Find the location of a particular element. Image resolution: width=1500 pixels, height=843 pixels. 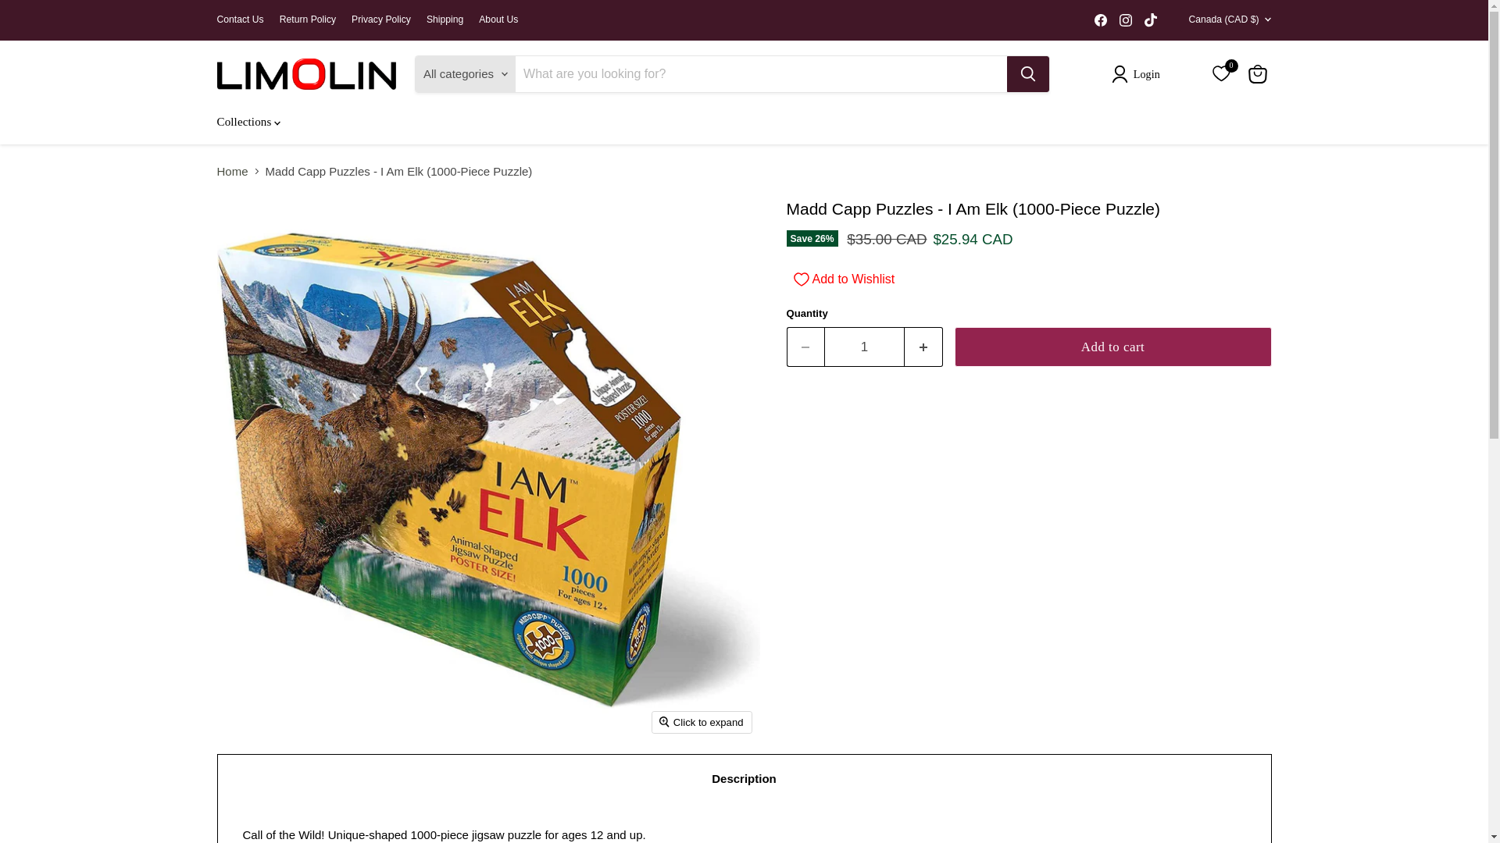

Find us on Facebook is located at coordinates (1100, 20).